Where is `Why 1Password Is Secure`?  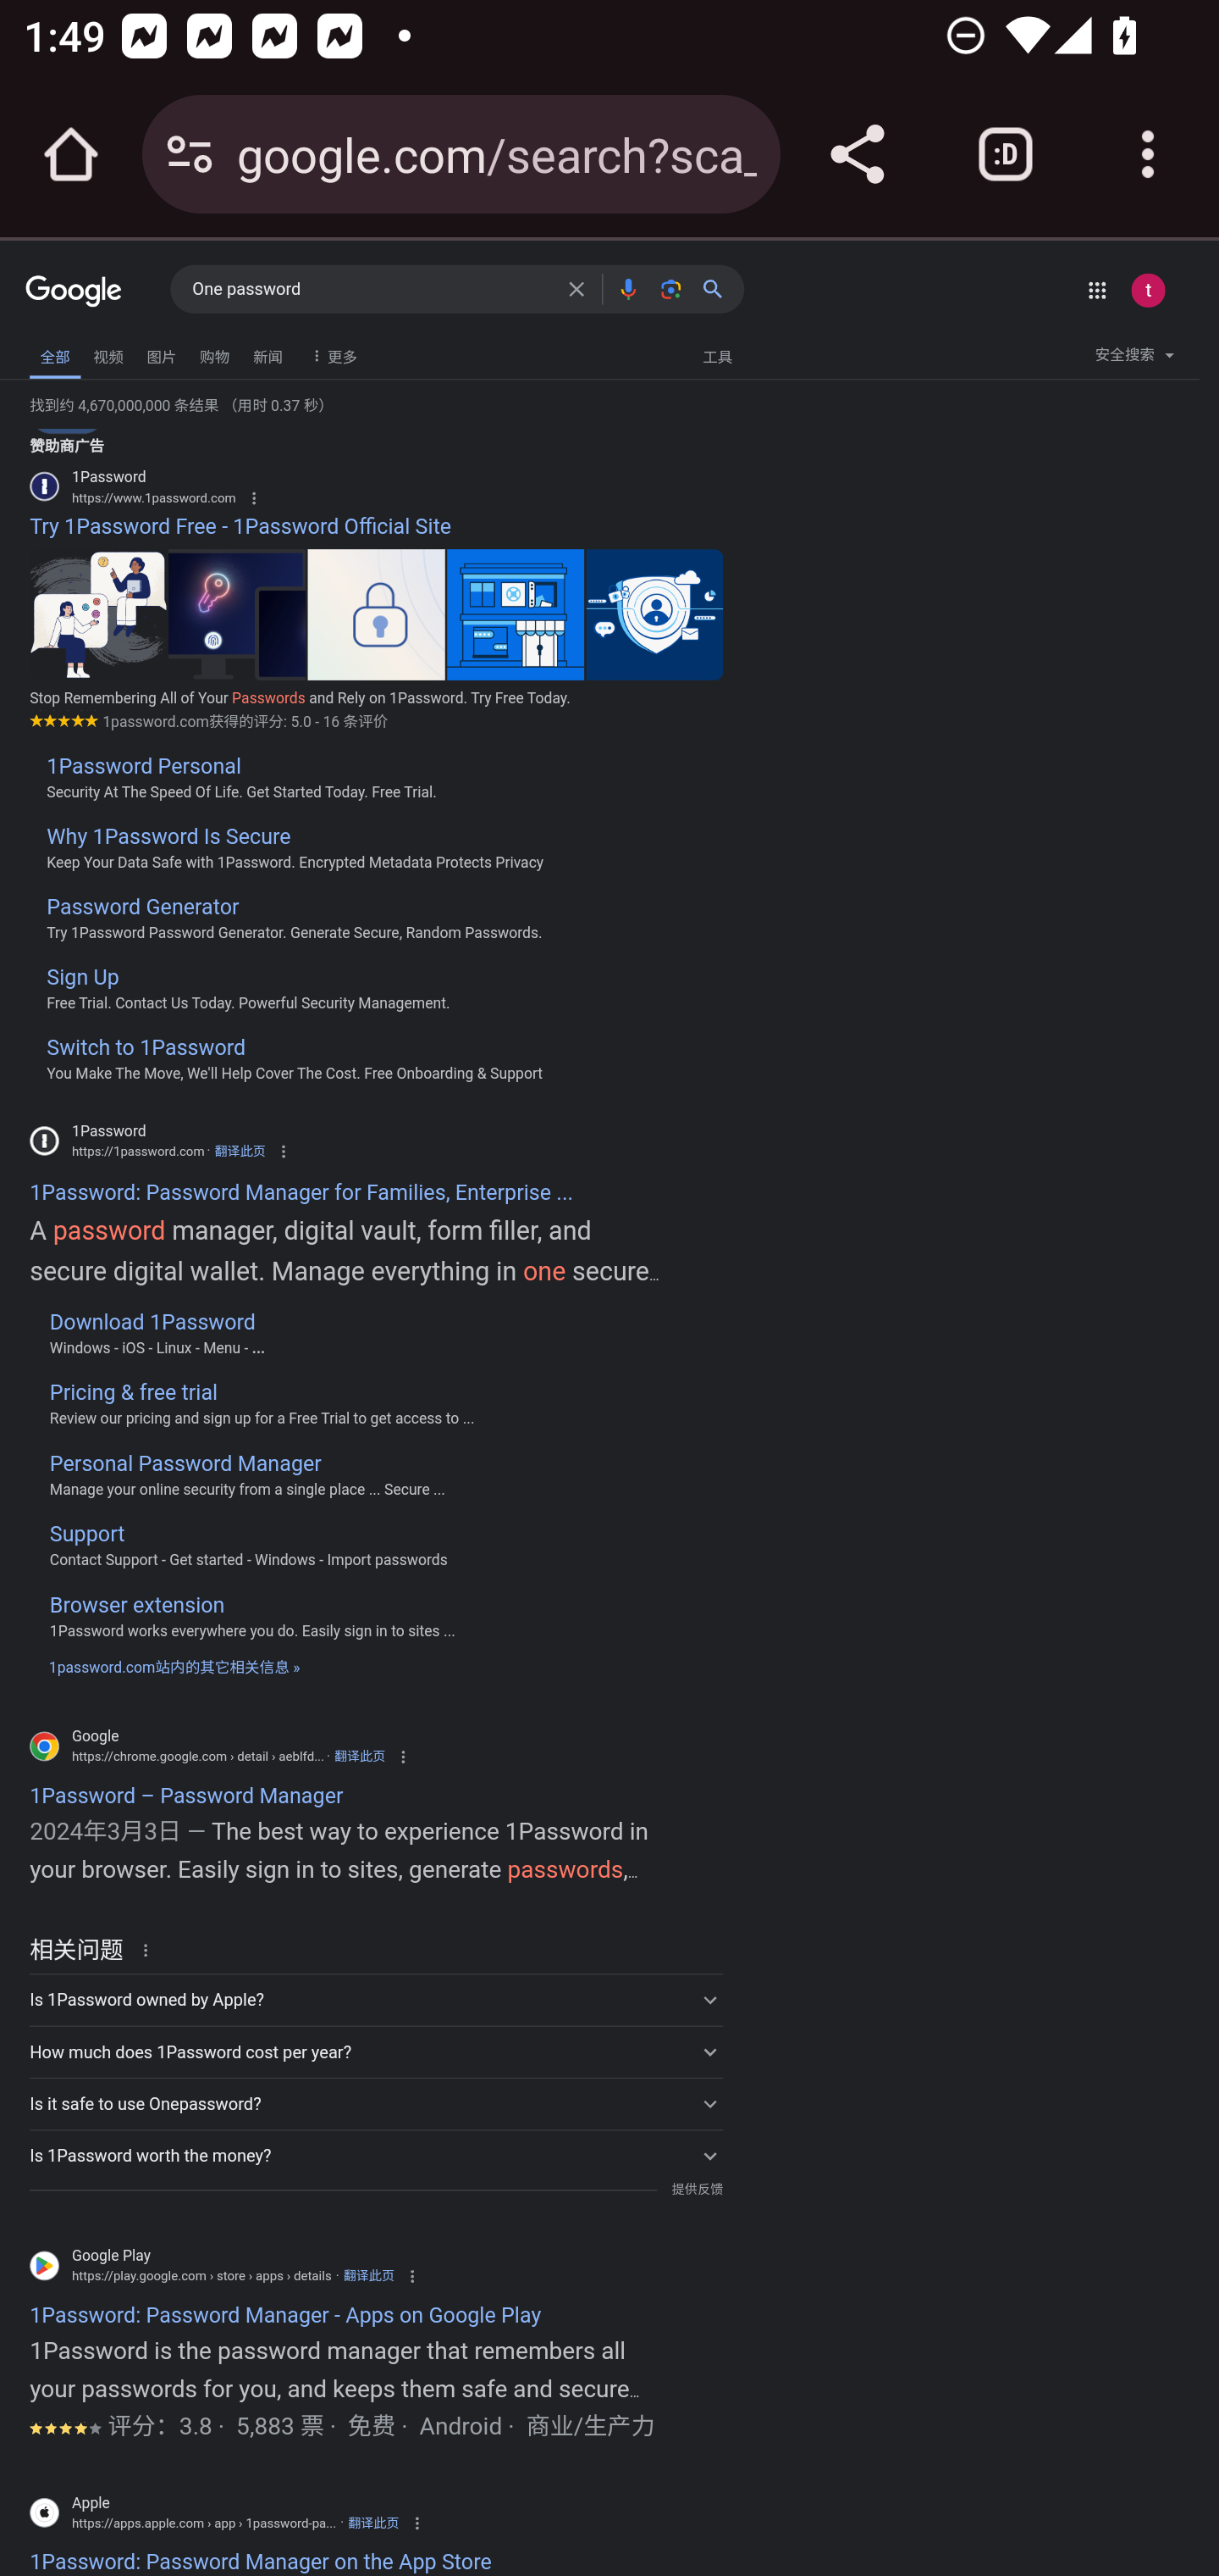 Why 1Password Is Secure is located at coordinates (168, 837).